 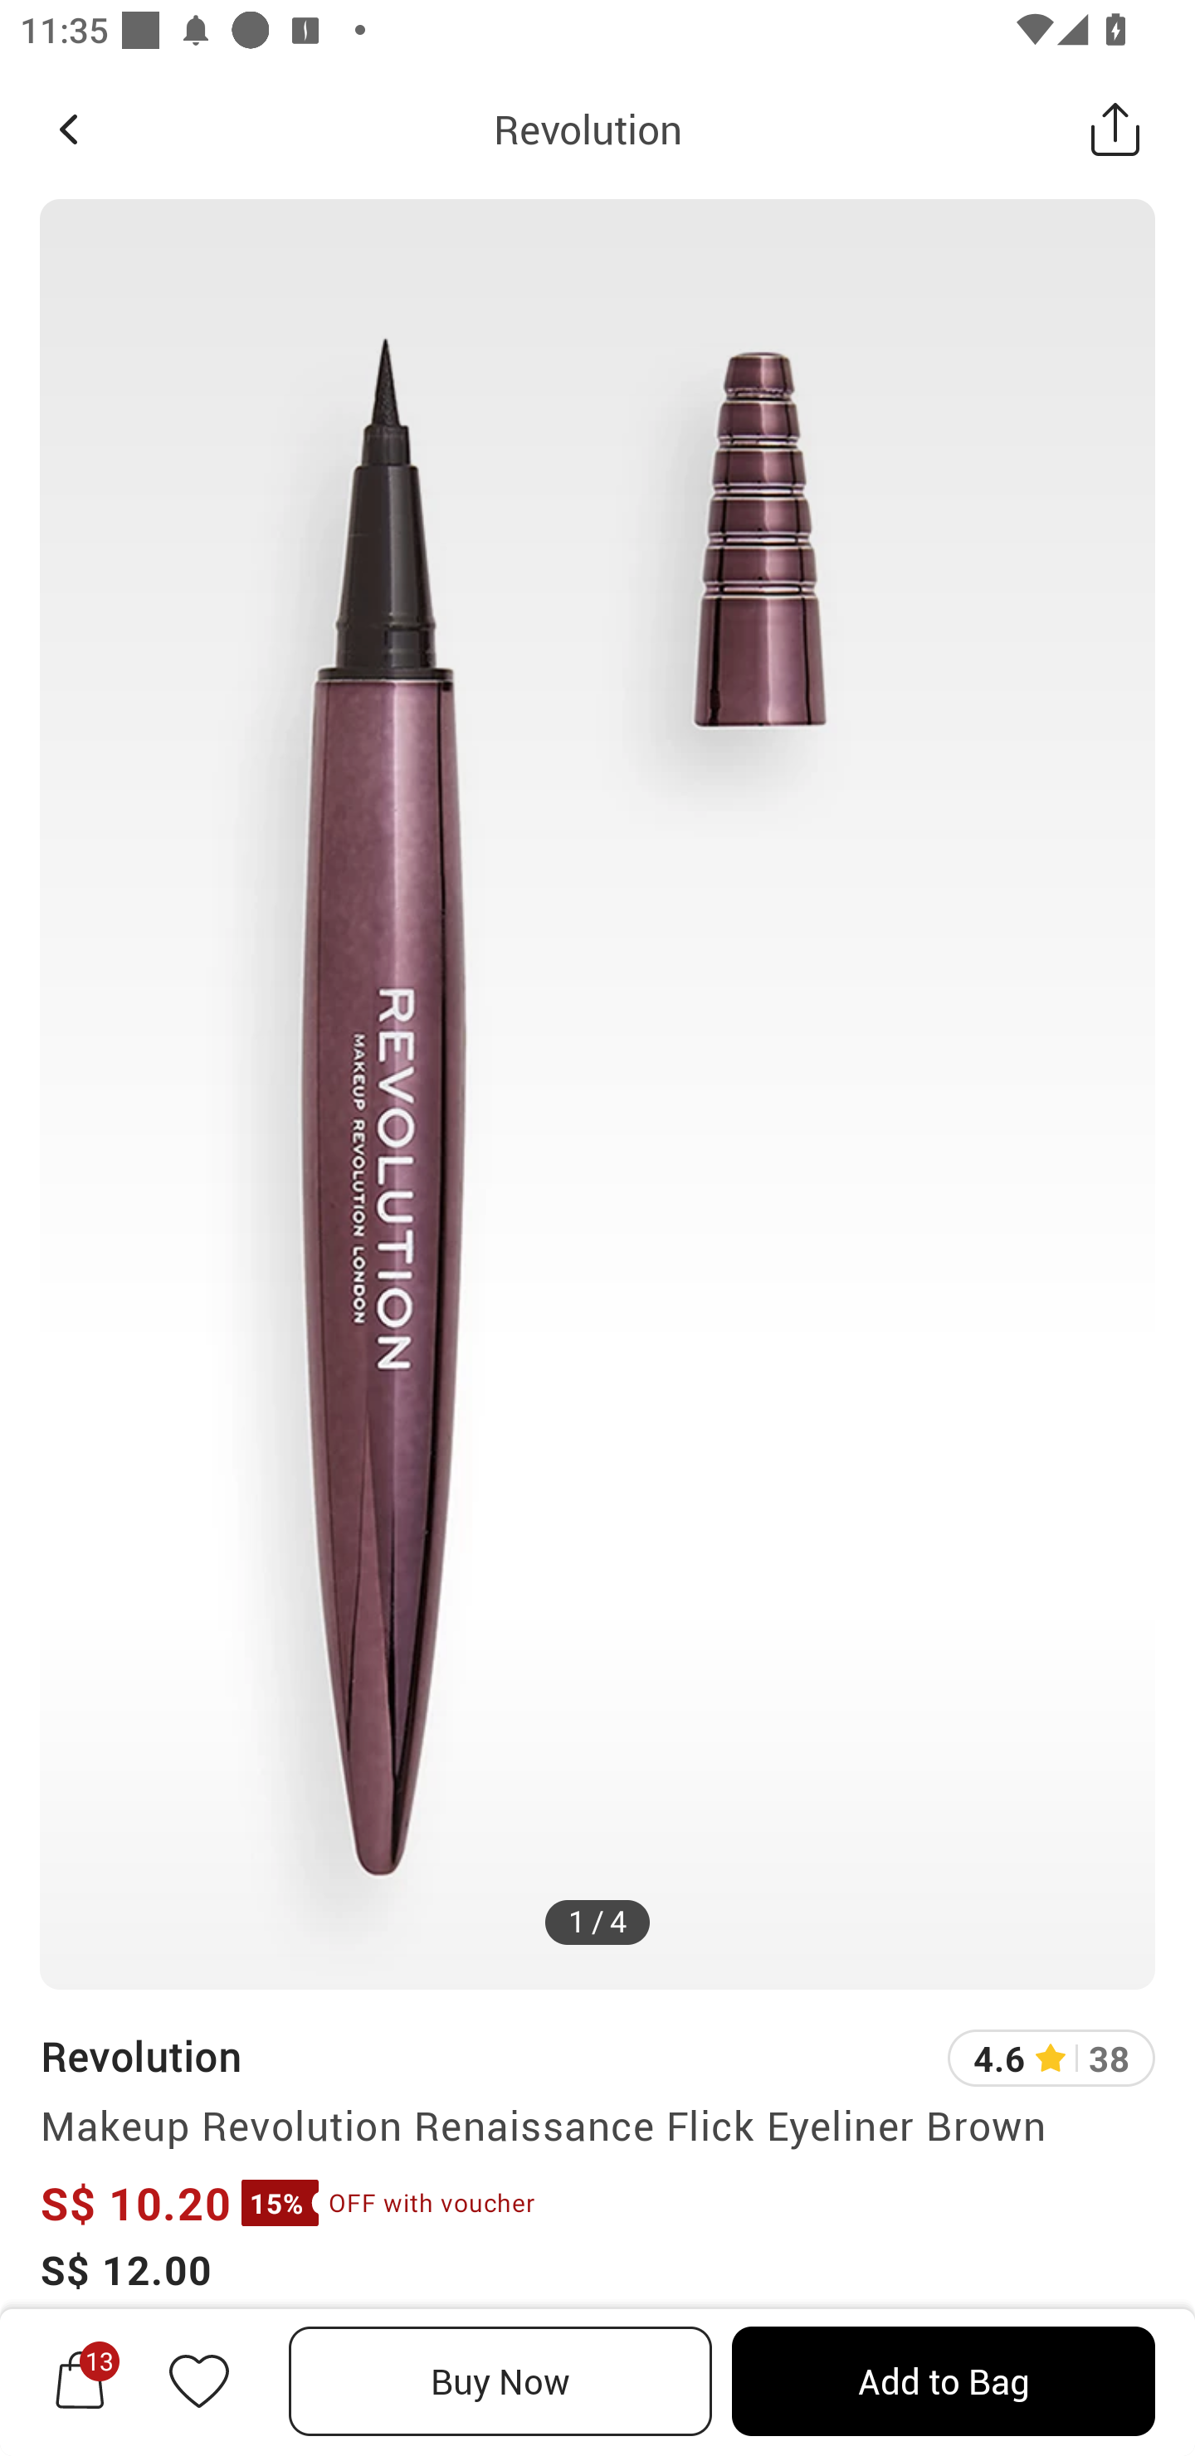 What do you see at coordinates (943, 2381) in the screenshot?
I see `Add to Bag` at bounding box center [943, 2381].